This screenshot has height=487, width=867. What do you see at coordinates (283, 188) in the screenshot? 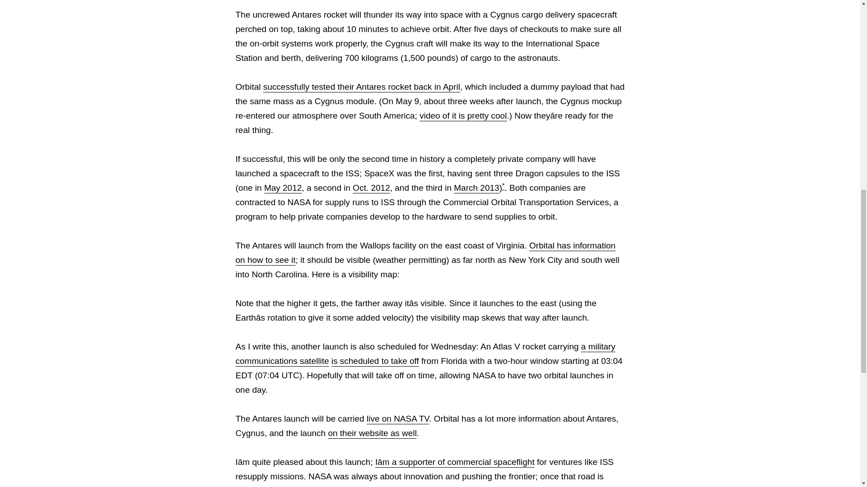
I see `May 2012` at bounding box center [283, 188].